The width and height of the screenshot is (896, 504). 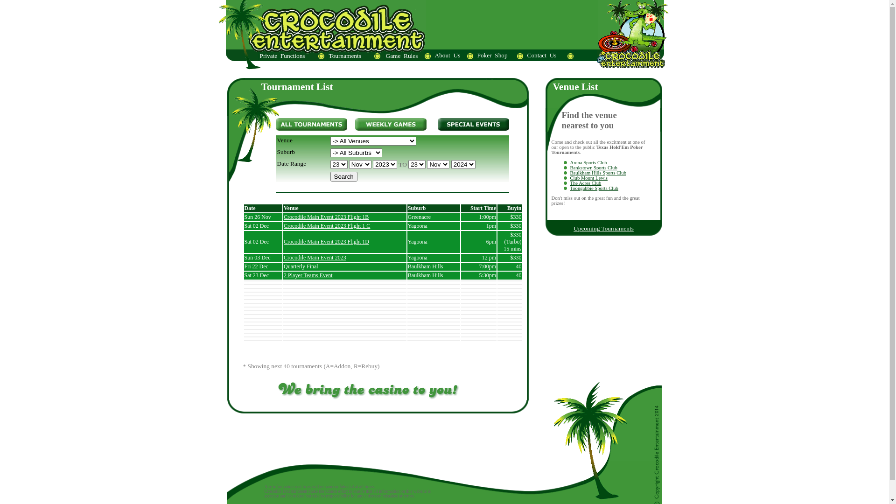 What do you see at coordinates (586, 183) in the screenshot?
I see `The Acres Club` at bounding box center [586, 183].